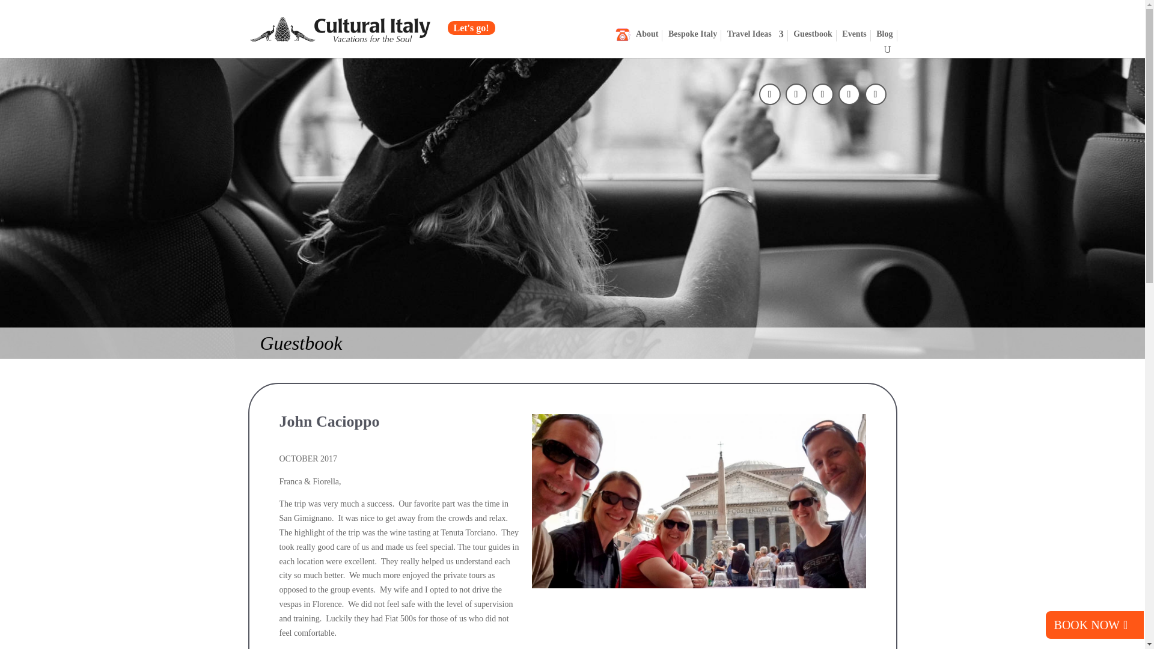 Image resolution: width=1154 pixels, height=649 pixels. Describe the element at coordinates (619, 50) in the screenshot. I see `Call 1 800 380 0014` at that location.